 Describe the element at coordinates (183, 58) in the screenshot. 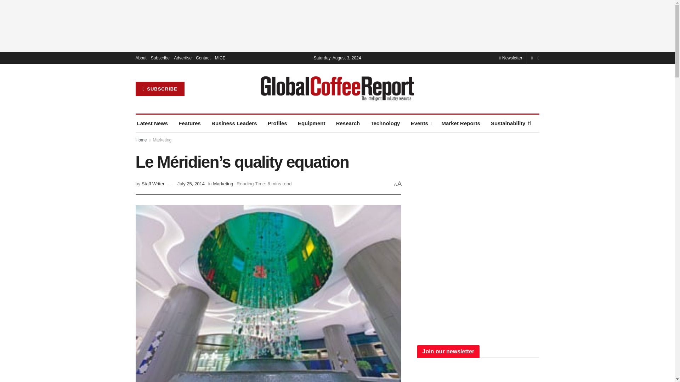

I see `Advertise` at that location.